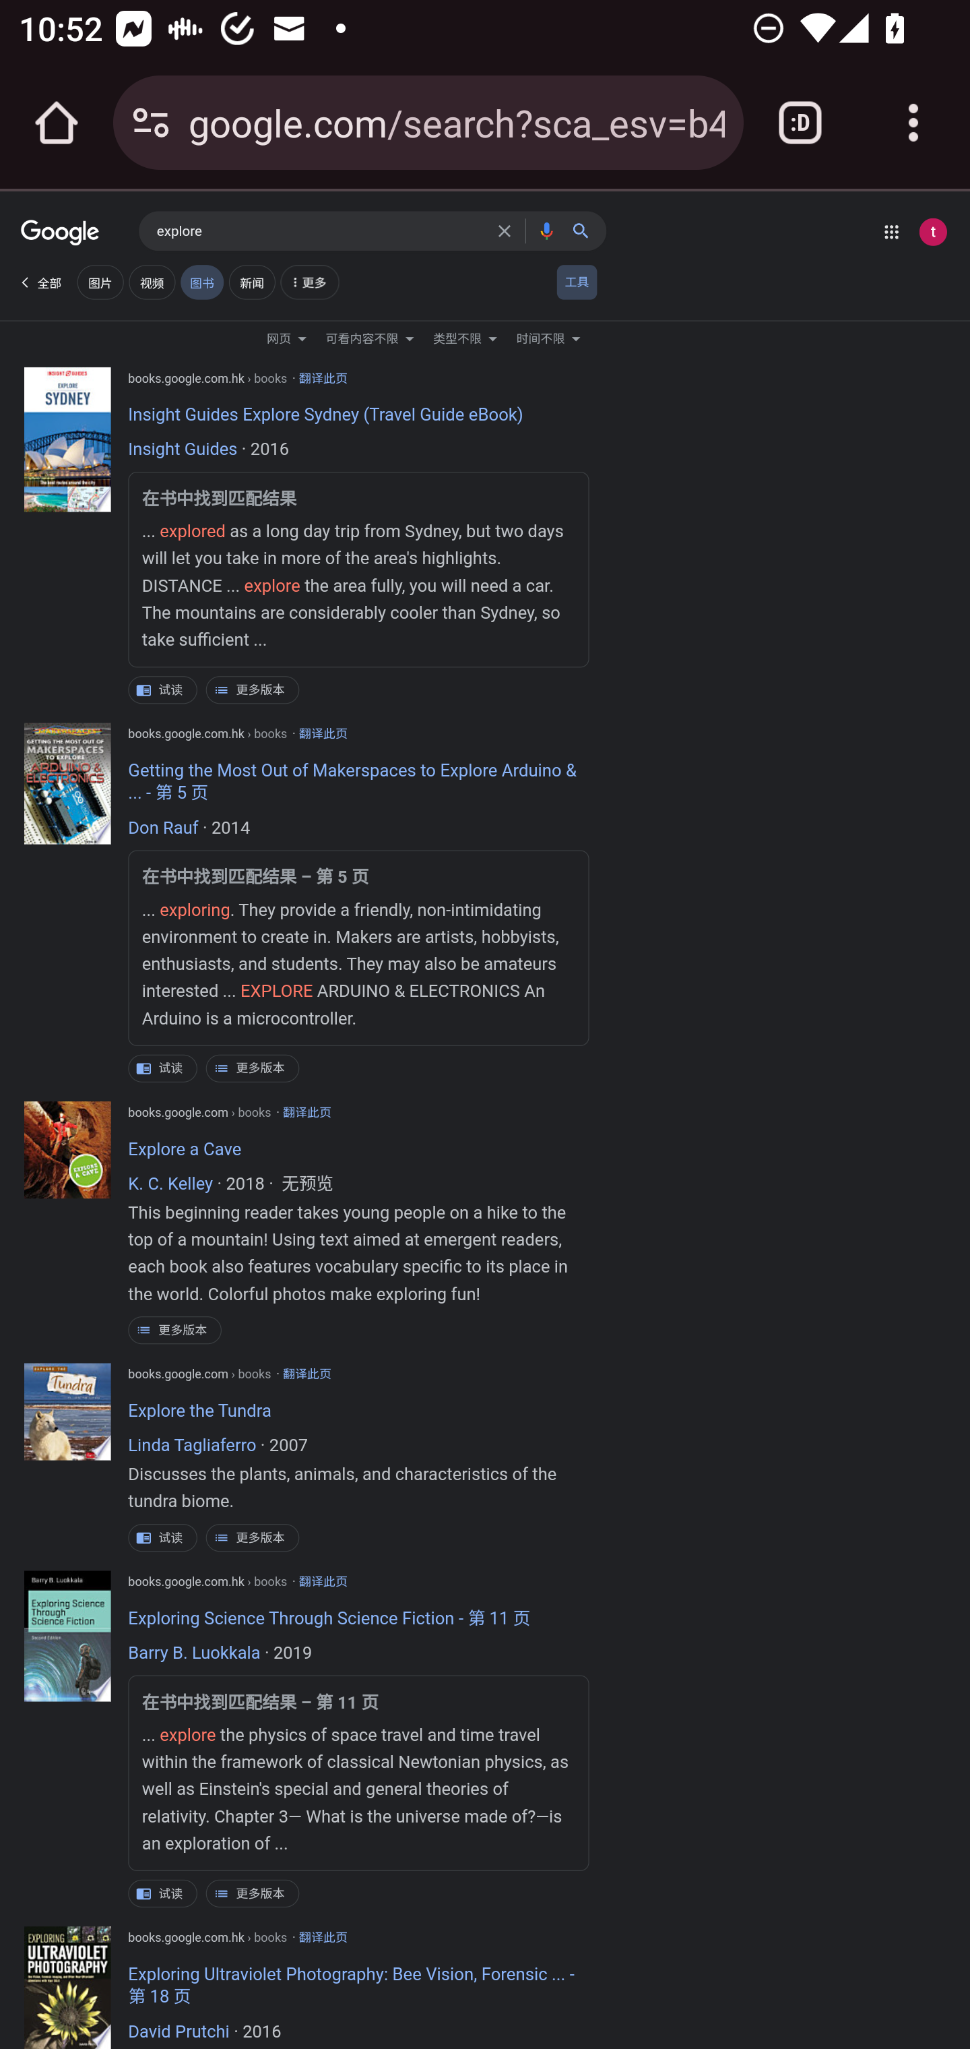 The width and height of the screenshot is (970, 2049). What do you see at coordinates (194, 1654) in the screenshot?
I see `Barry B. Luokkala` at bounding box center [194, 1654].